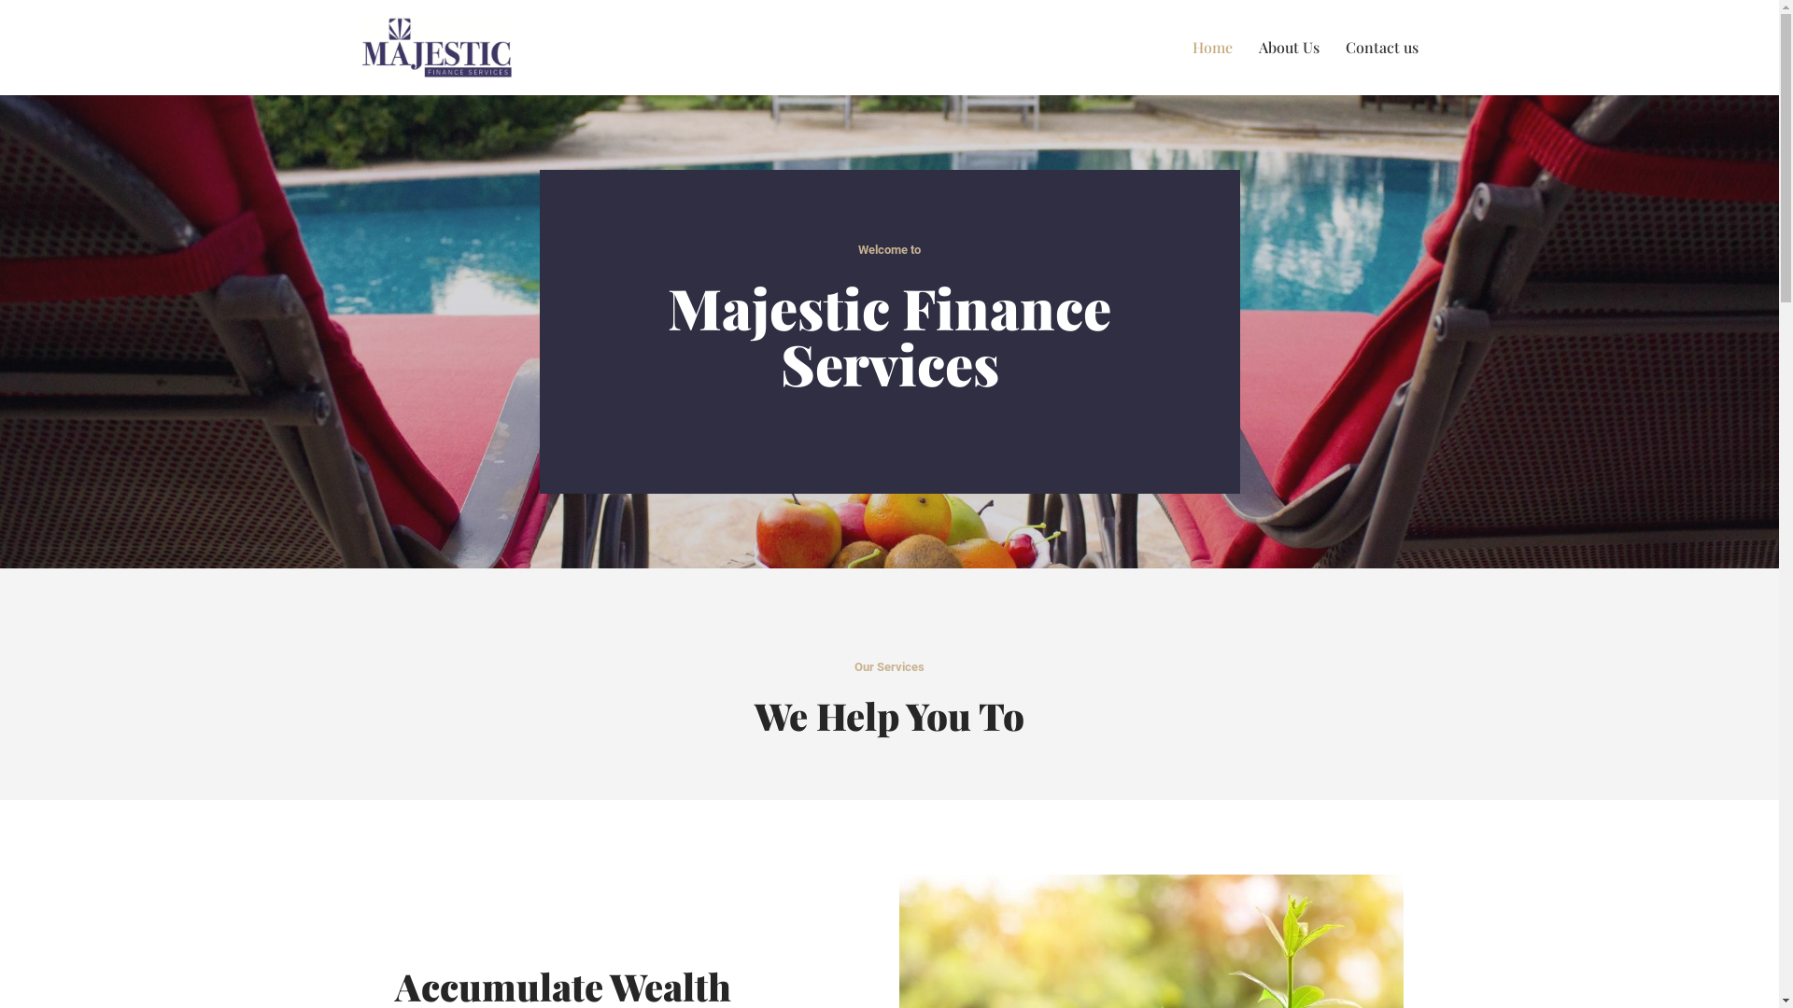 The width and height of the screenshot is (1793, 1008). I want to click on Contact us, so click(1381, 47).